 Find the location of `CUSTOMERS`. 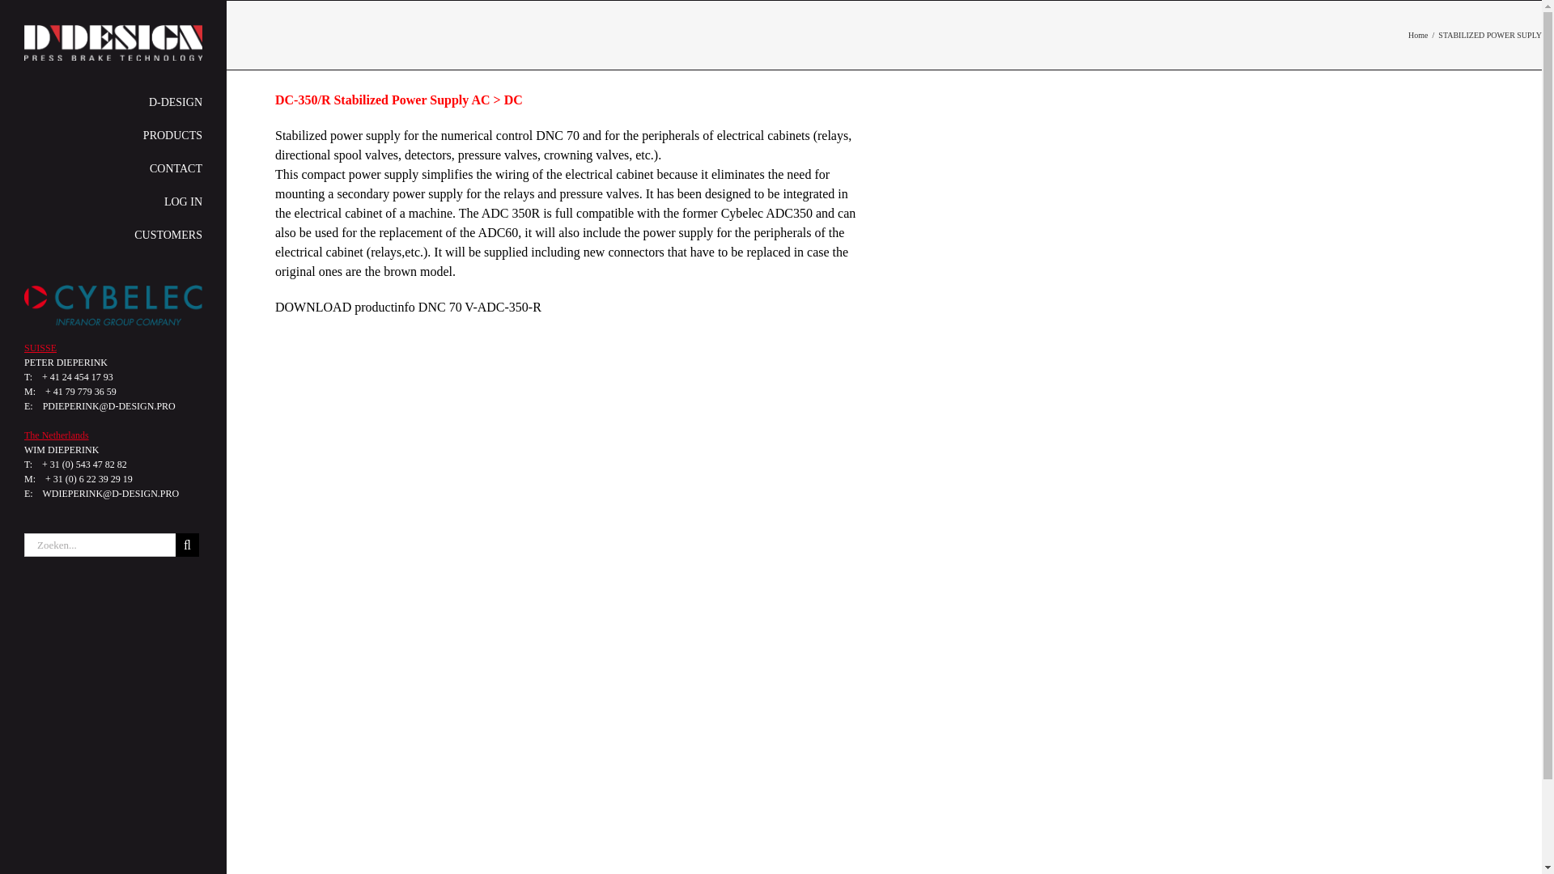

CUSTOMERS is located at coordinates (113, 236).